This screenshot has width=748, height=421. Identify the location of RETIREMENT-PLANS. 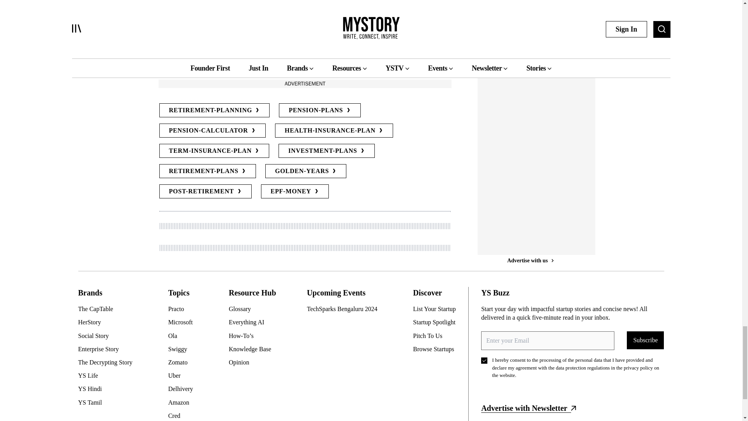
(207, 171).